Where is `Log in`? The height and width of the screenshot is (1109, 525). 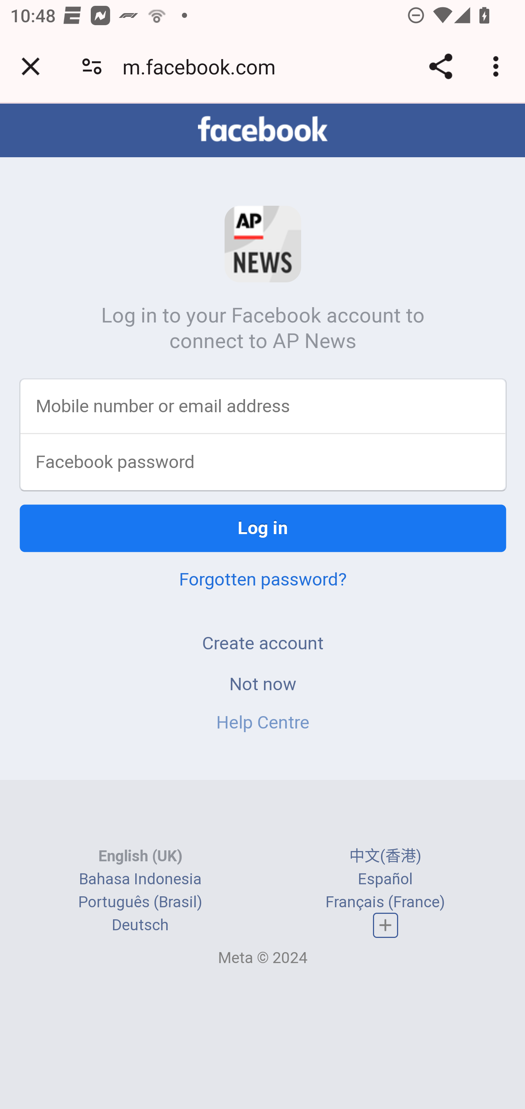
Log in is located at coordinates (263, 529).